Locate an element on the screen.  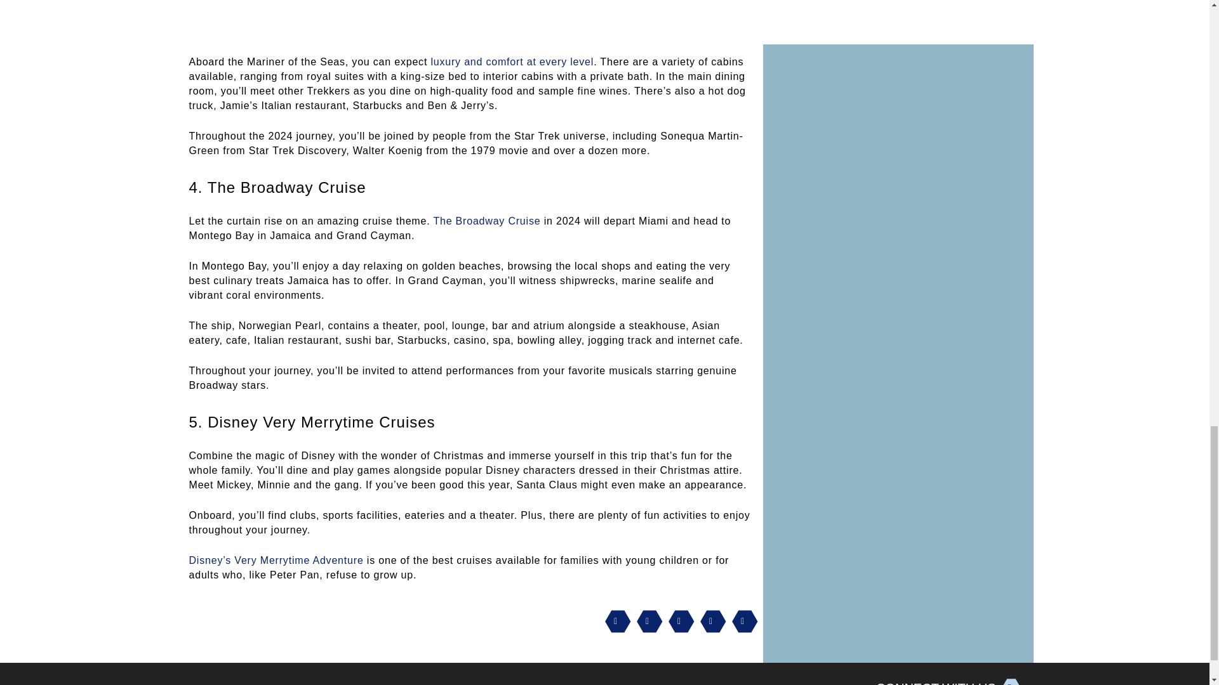
Bookmark is located at coordinates (741, 623).